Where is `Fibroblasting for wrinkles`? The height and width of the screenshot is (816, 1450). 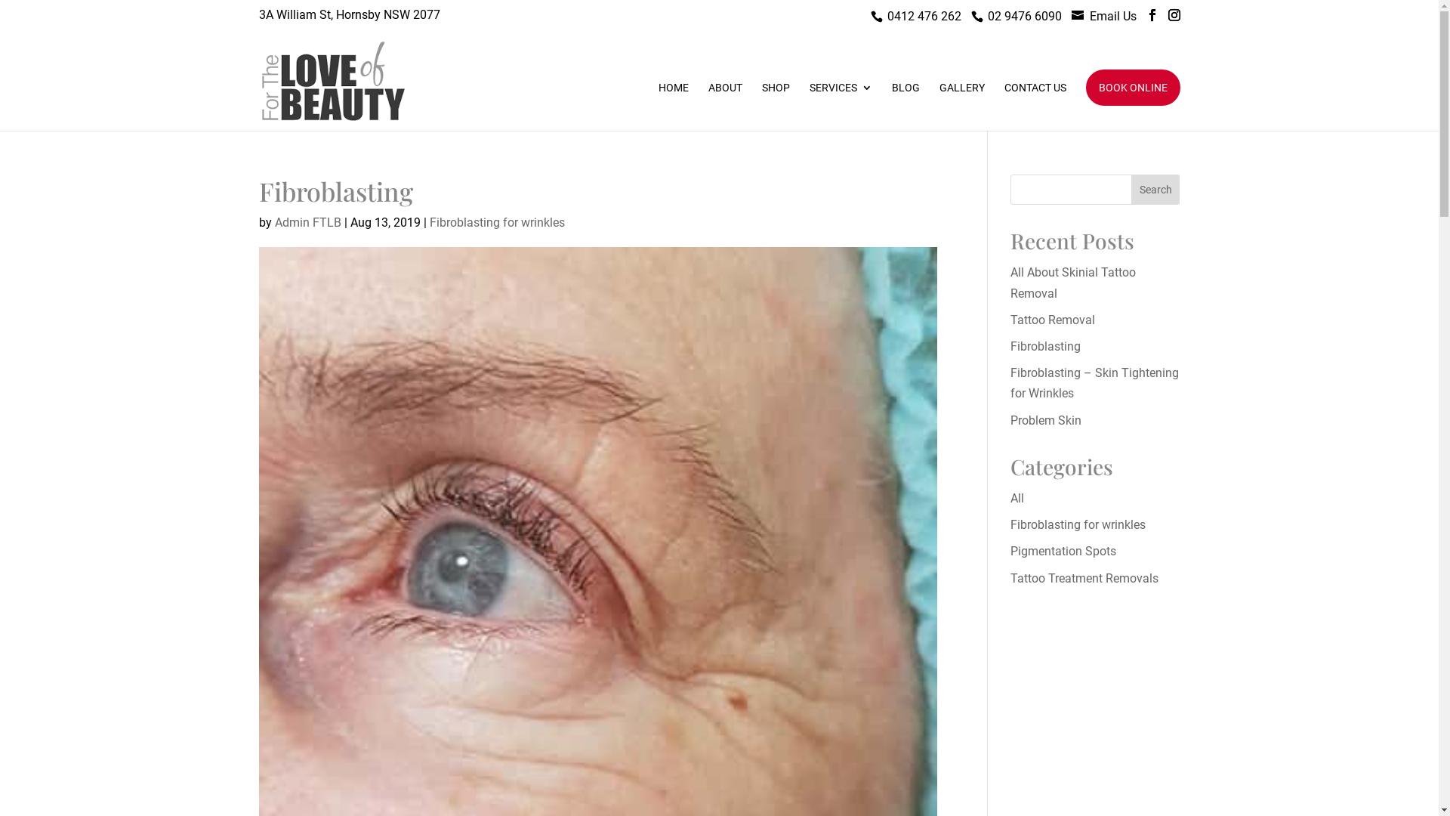 Fibroblasting for wrinkles is located at coordinates (1078, 524).